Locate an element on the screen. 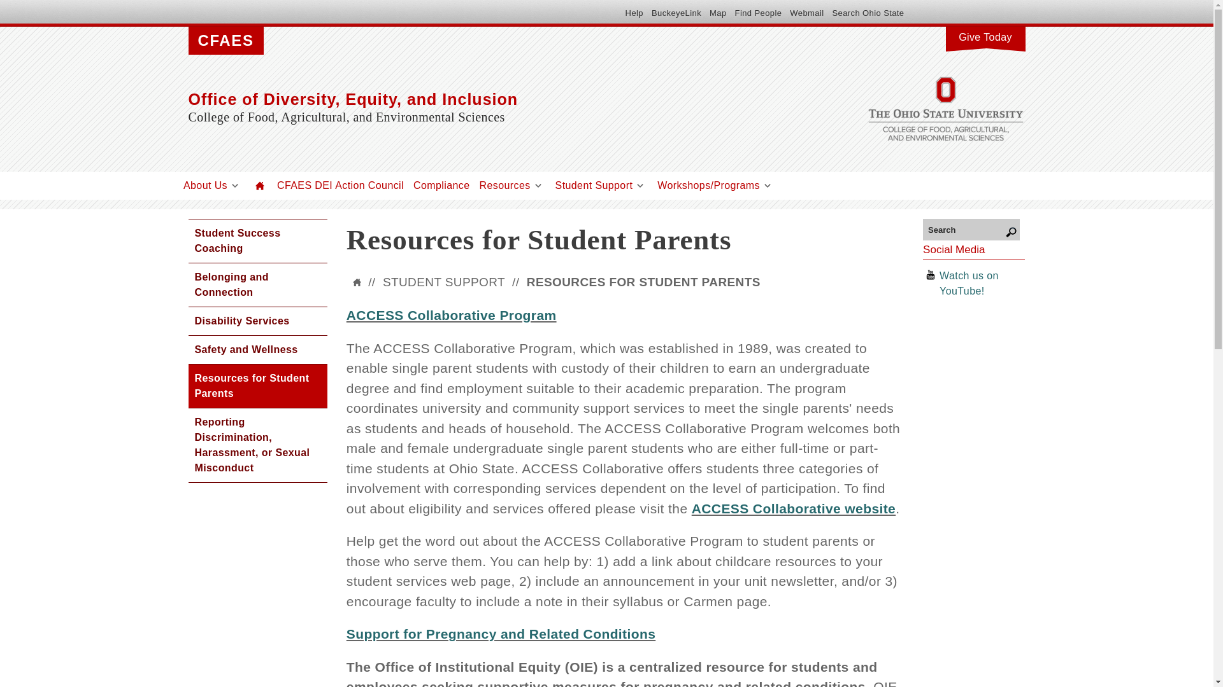  Find People is located at coordinates (758, 13).